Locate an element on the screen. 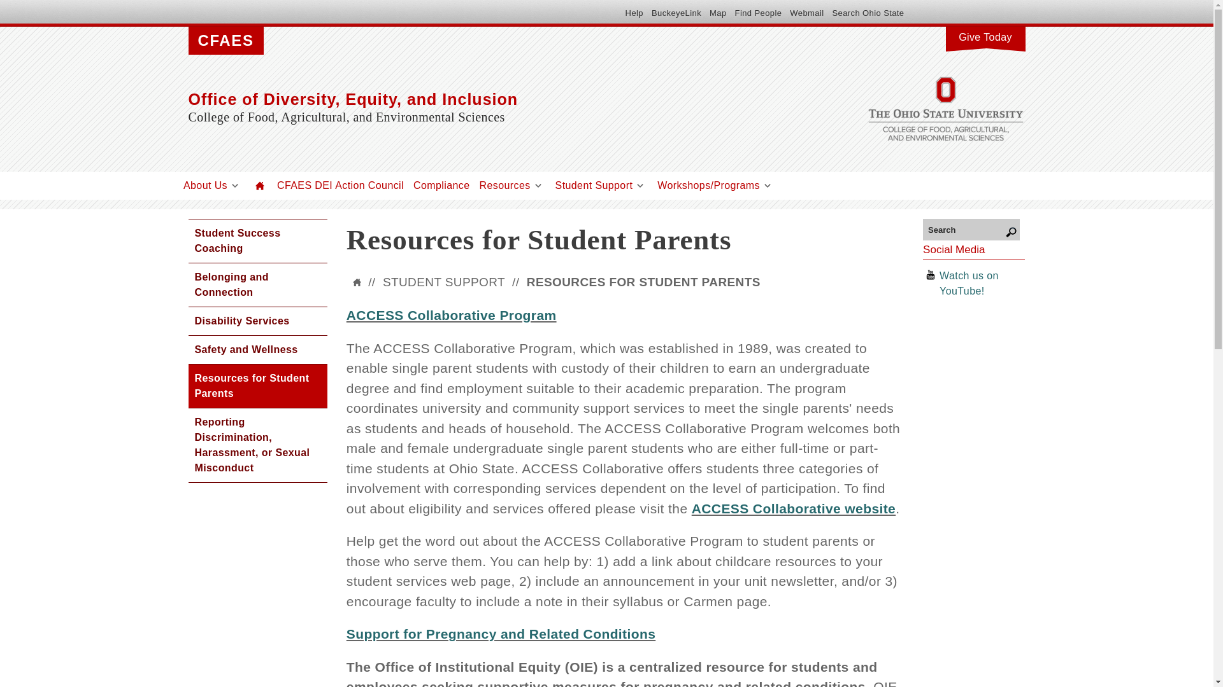  Find People is located at coordinates (758, 13).